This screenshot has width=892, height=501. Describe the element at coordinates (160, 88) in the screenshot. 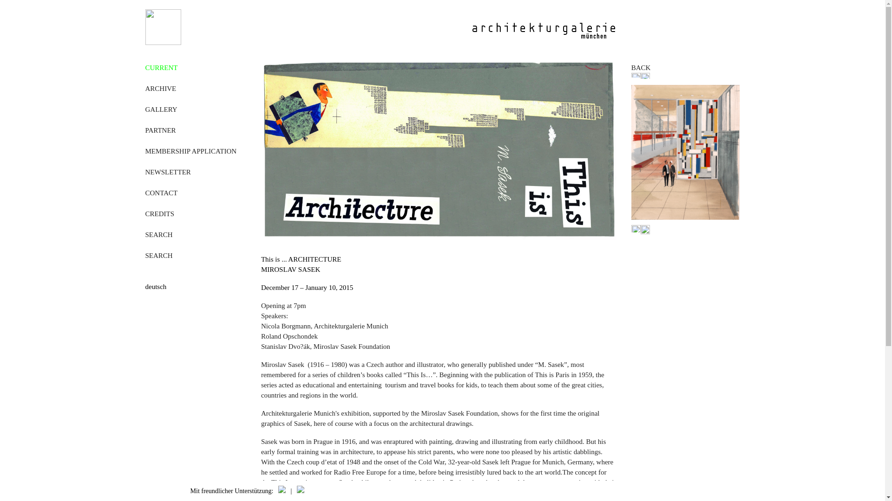

I see `ARCHIVE` at that location.